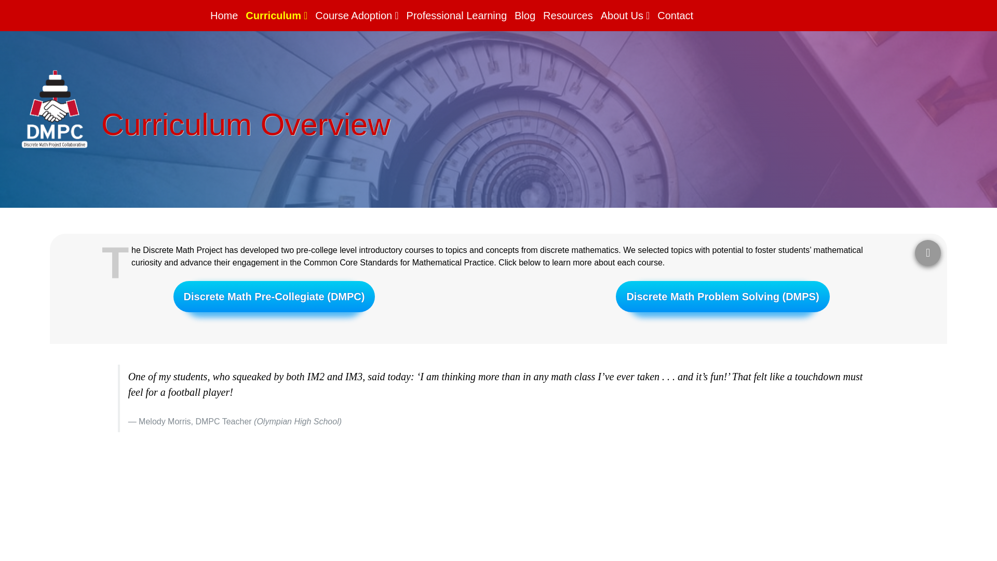 The width and height of the screenshot is (997, 561). What do you see at coordinates (224, 16) in the screenshot?
I see `Home` at bounding box center [224, 16].